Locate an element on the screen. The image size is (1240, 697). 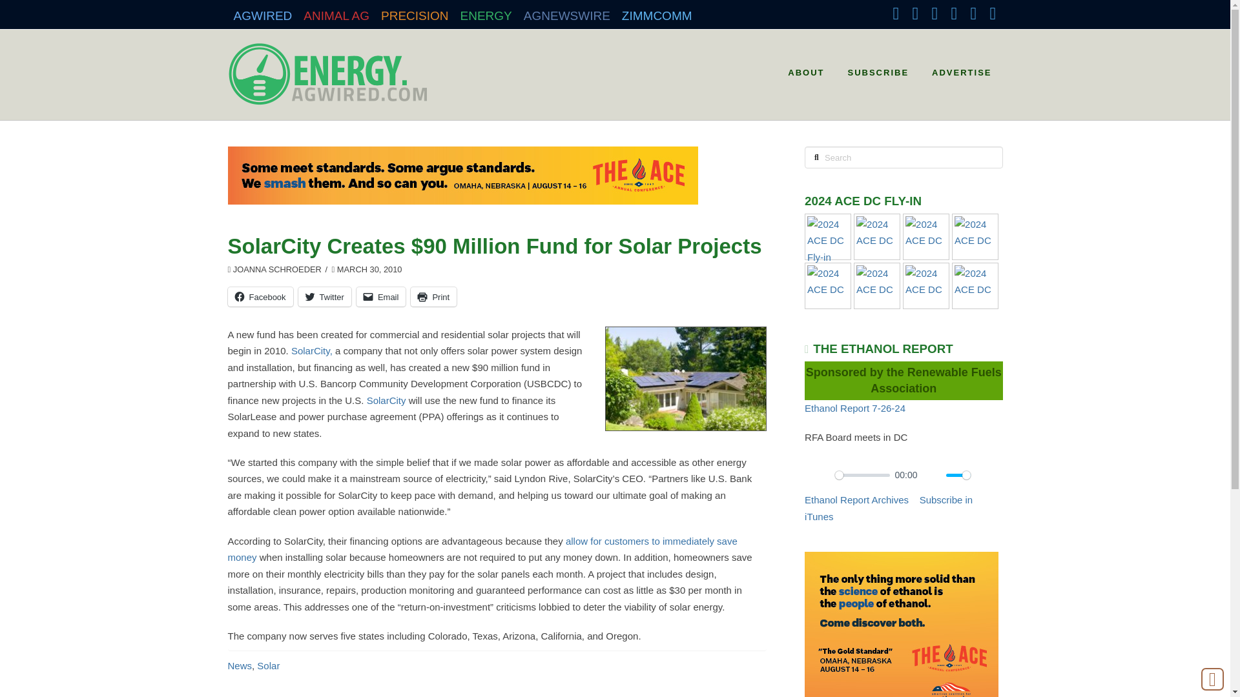
SolarCityHome is located at coordinates (685, 379).